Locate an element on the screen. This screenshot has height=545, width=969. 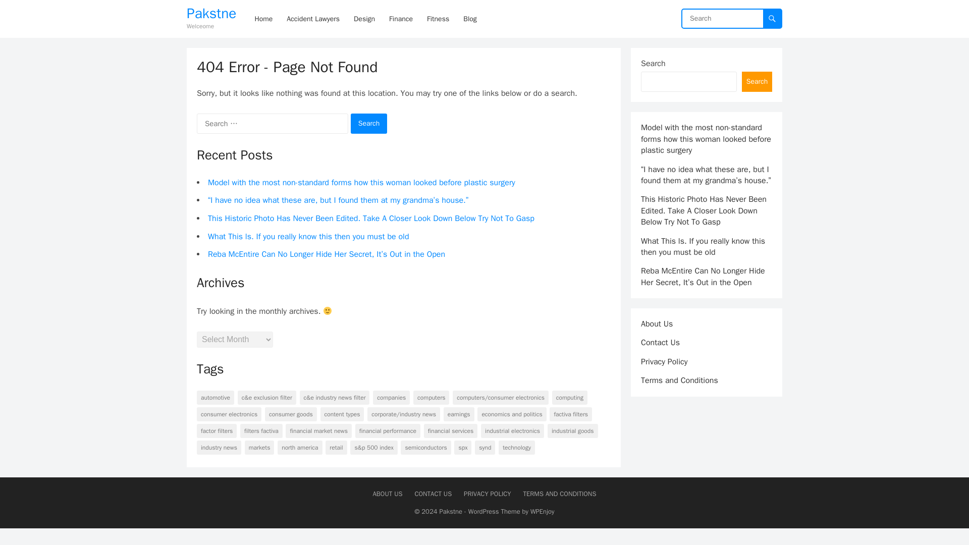
financial market news is located at coordinates (318, 431).